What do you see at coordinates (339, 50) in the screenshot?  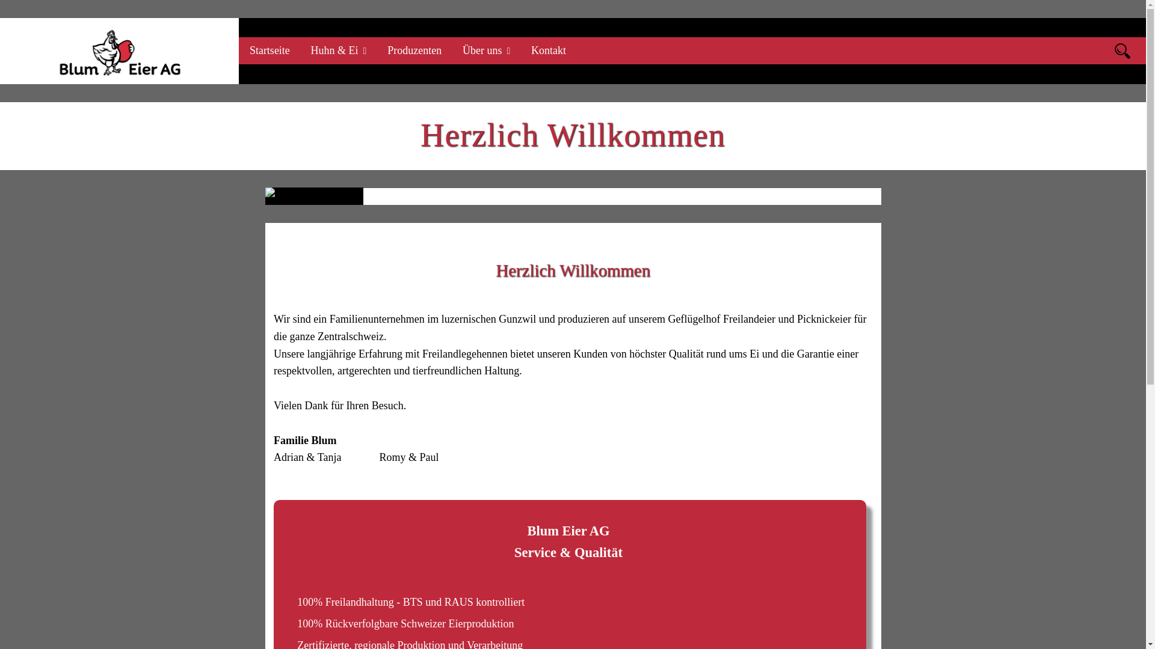 I see `Huhn & Ei` at bounding box center [339, 50].